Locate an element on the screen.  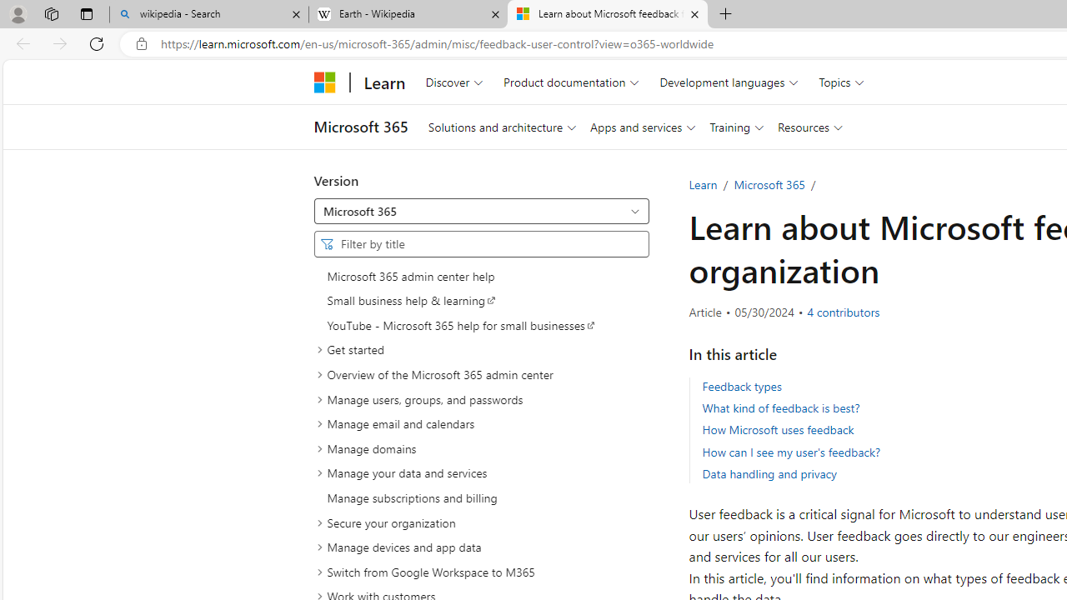
Refresh is located at coordinates (97, 43).